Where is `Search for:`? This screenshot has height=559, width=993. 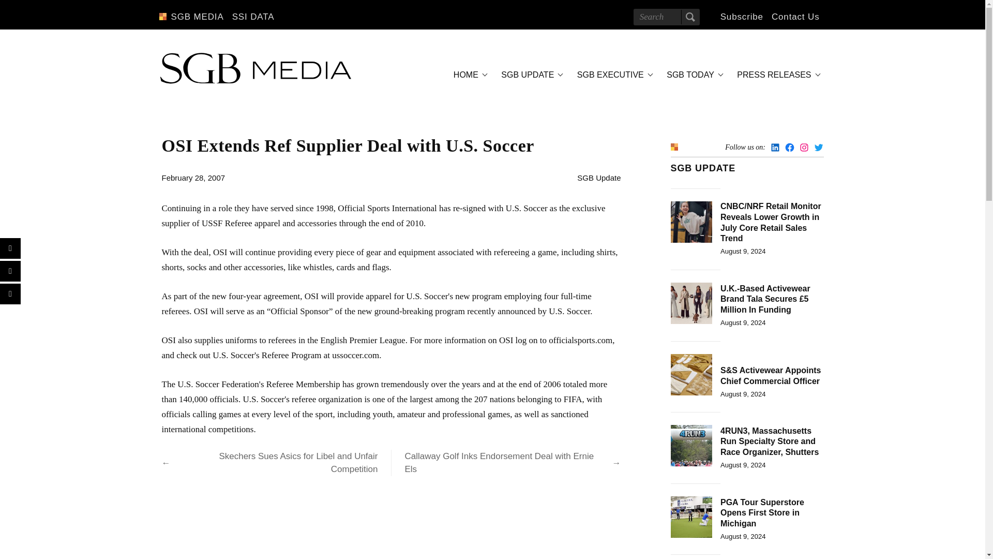
Search for: is located at coordinates (666, 17).